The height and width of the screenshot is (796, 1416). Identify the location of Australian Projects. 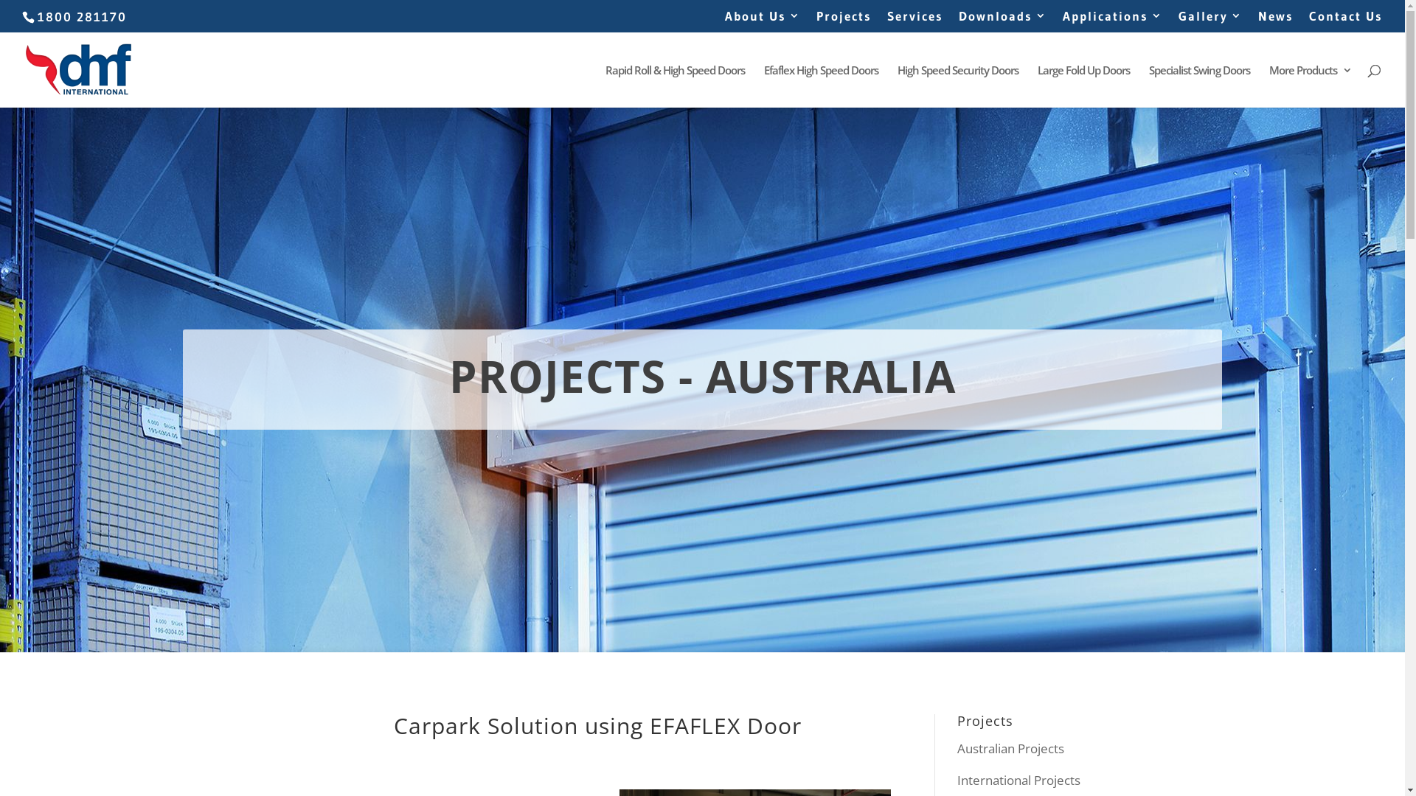
(1010, 749).